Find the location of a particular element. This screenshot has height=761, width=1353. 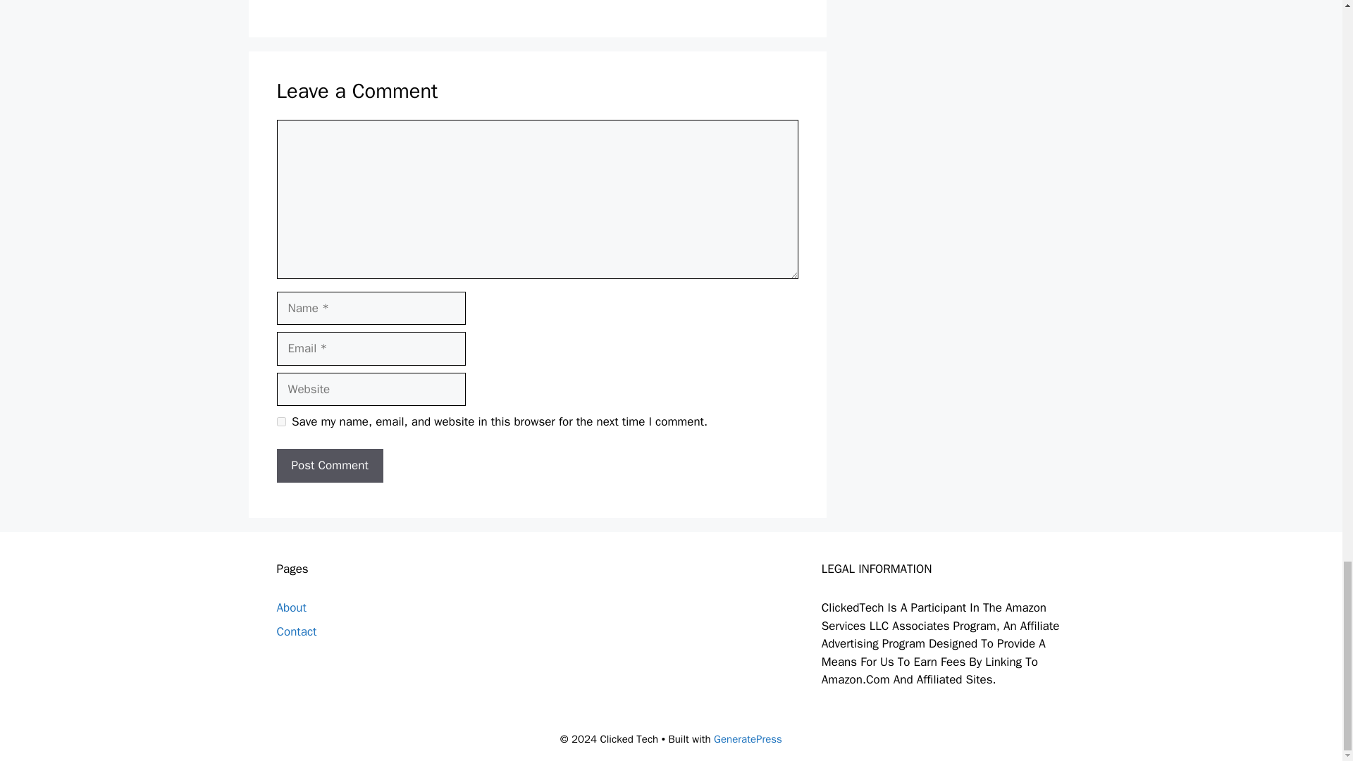

About is located at coordinates (290, 607).